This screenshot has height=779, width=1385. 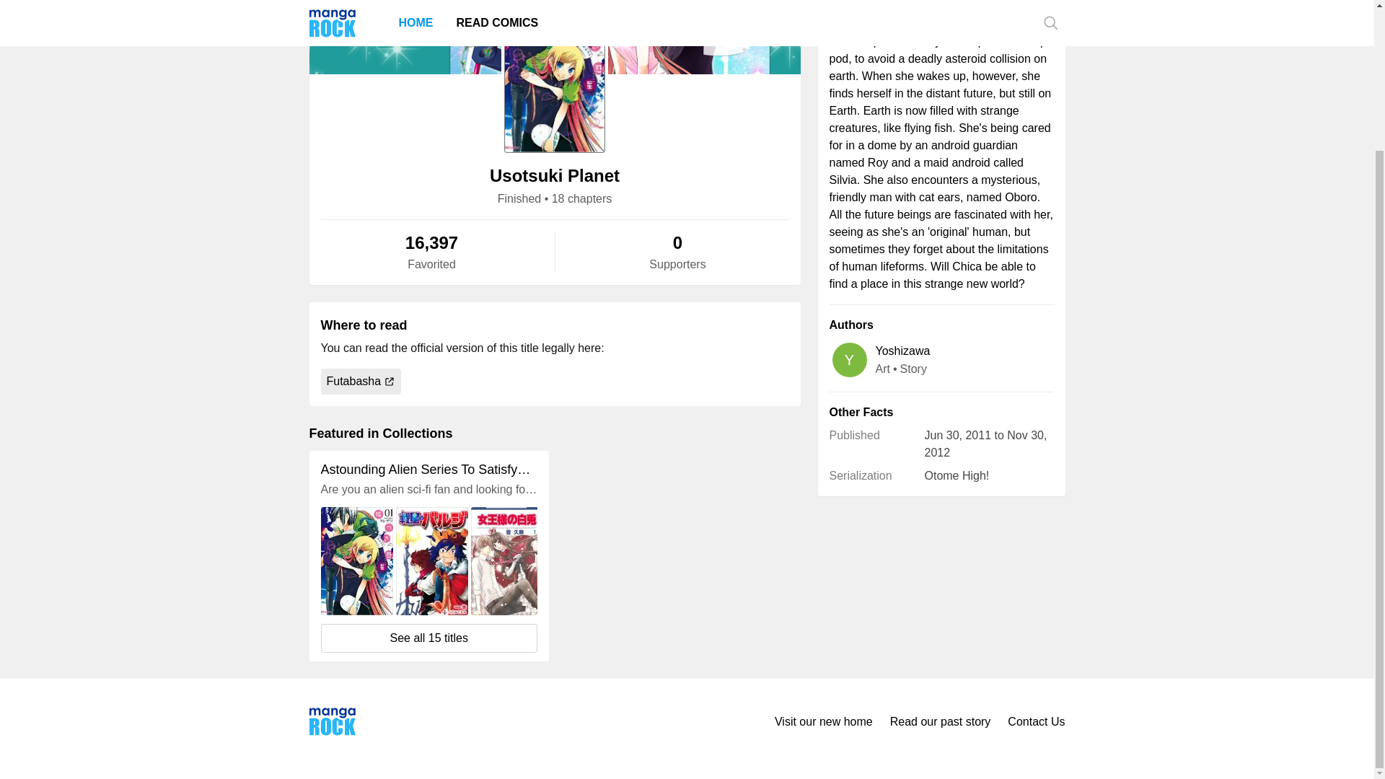 I want to click on See all 15 titles, so click(x=428, y=638).